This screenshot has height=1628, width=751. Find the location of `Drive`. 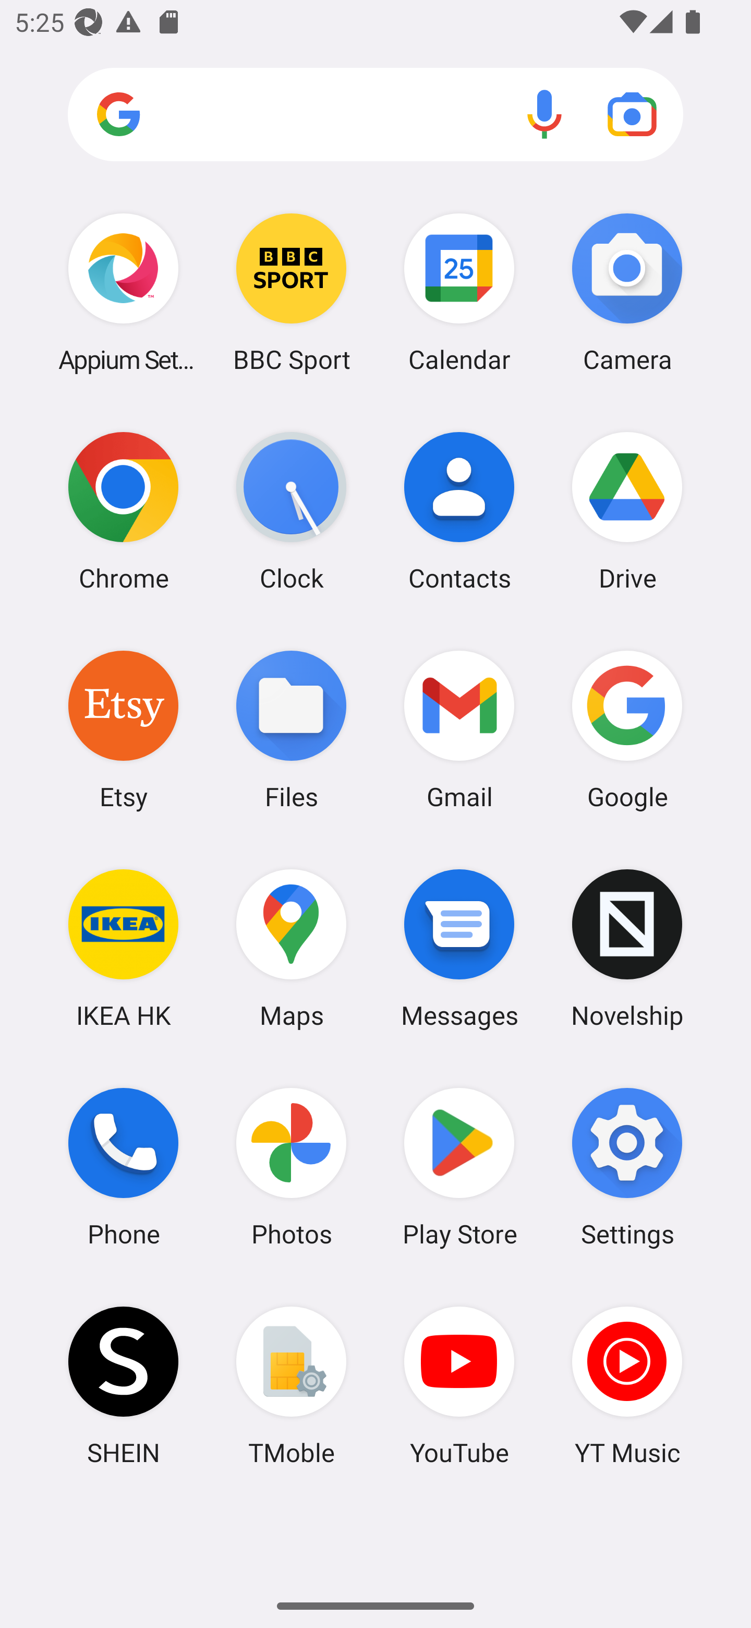

Drive is located at coordinates (627, 511).